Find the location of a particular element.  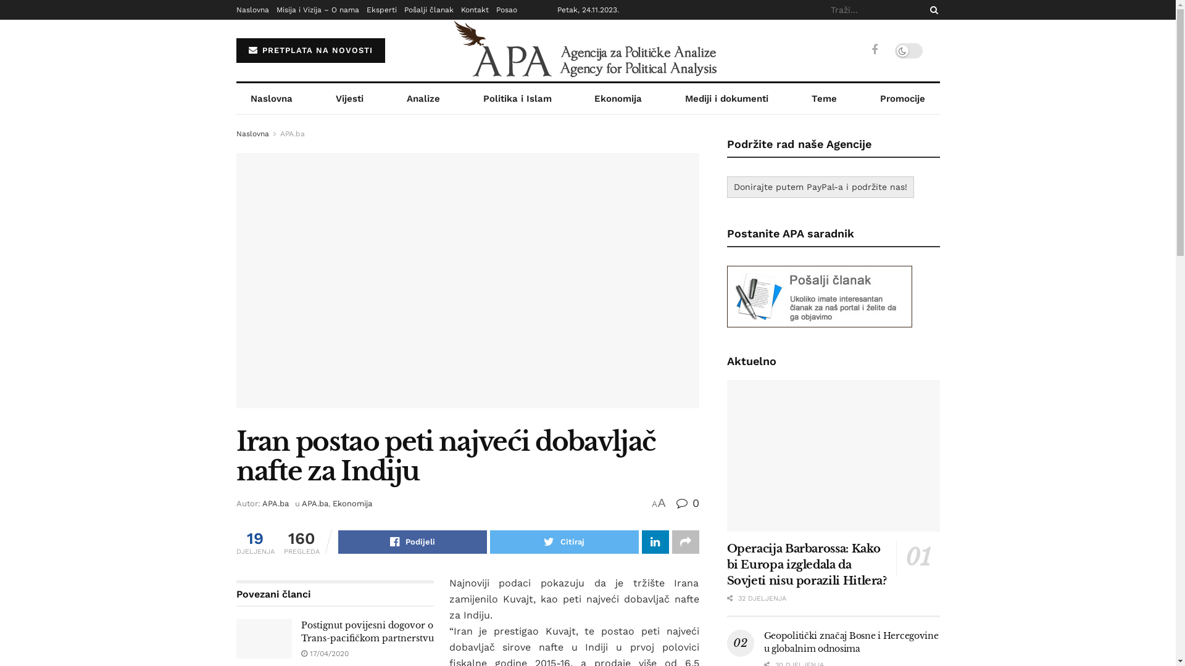

Analize is located at coordinates (423, 99).